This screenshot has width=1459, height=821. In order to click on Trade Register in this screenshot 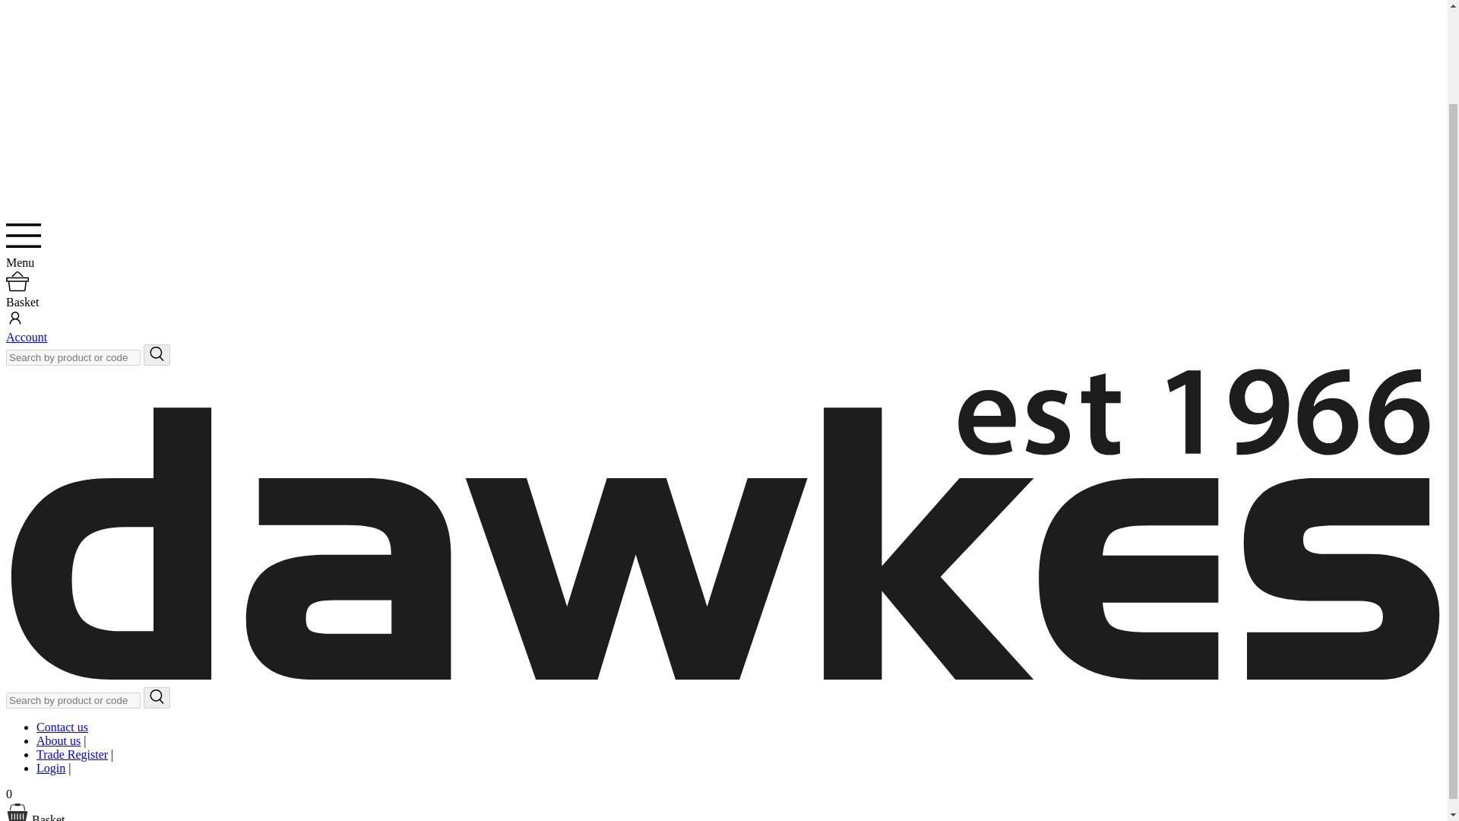, I will do `click(72, 754)`.